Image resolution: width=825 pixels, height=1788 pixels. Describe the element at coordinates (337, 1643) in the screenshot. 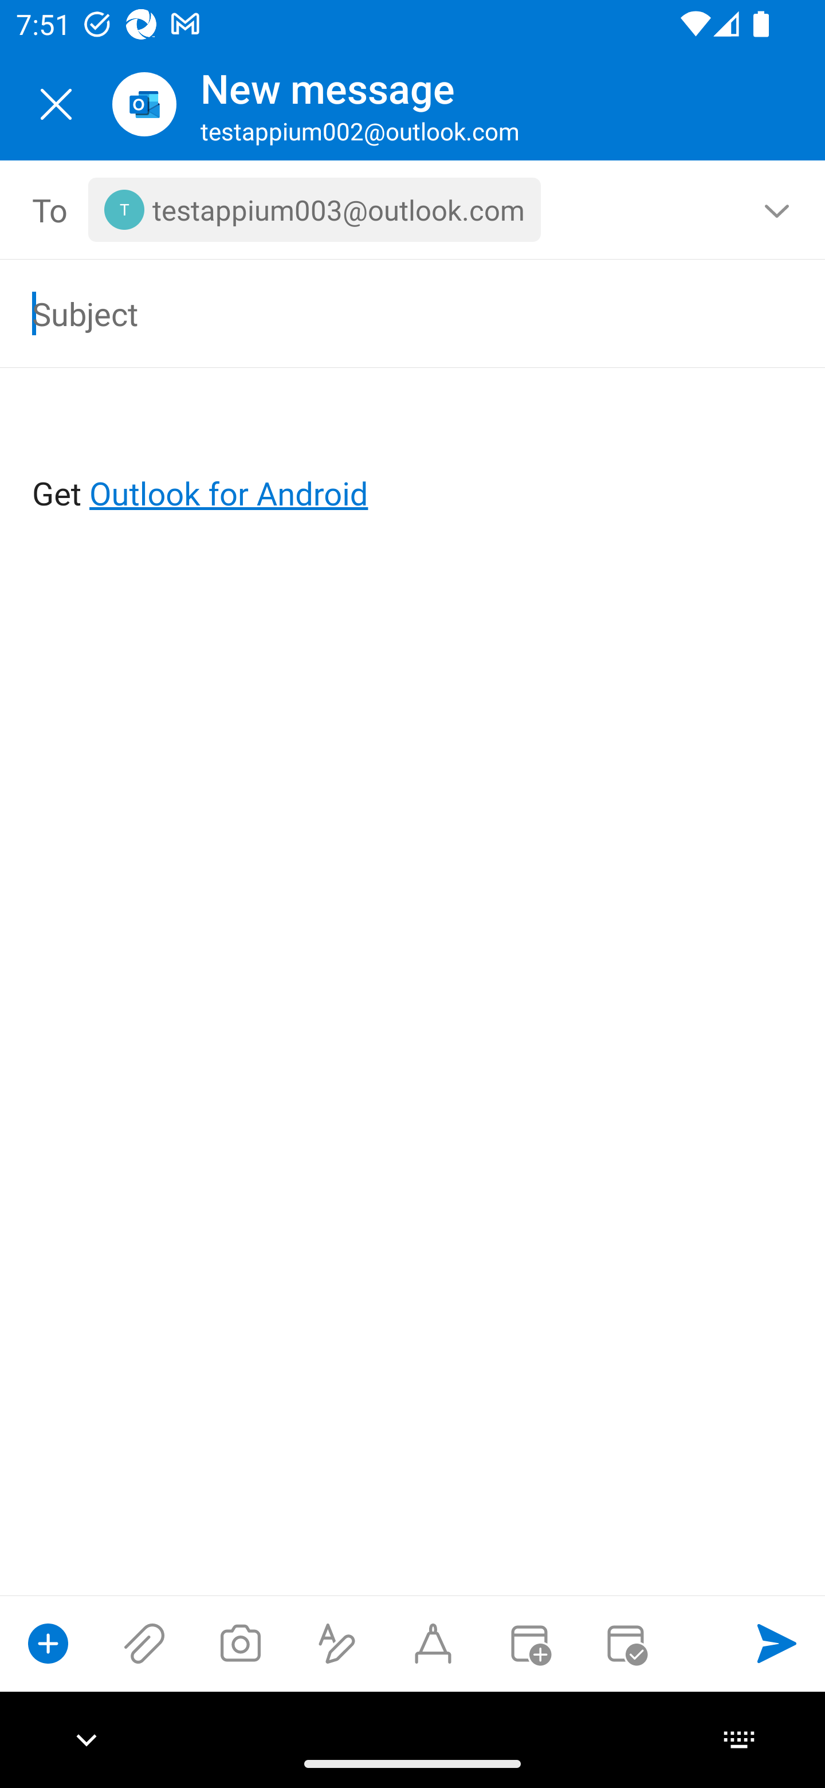

I see `Show formatting options` at that location.